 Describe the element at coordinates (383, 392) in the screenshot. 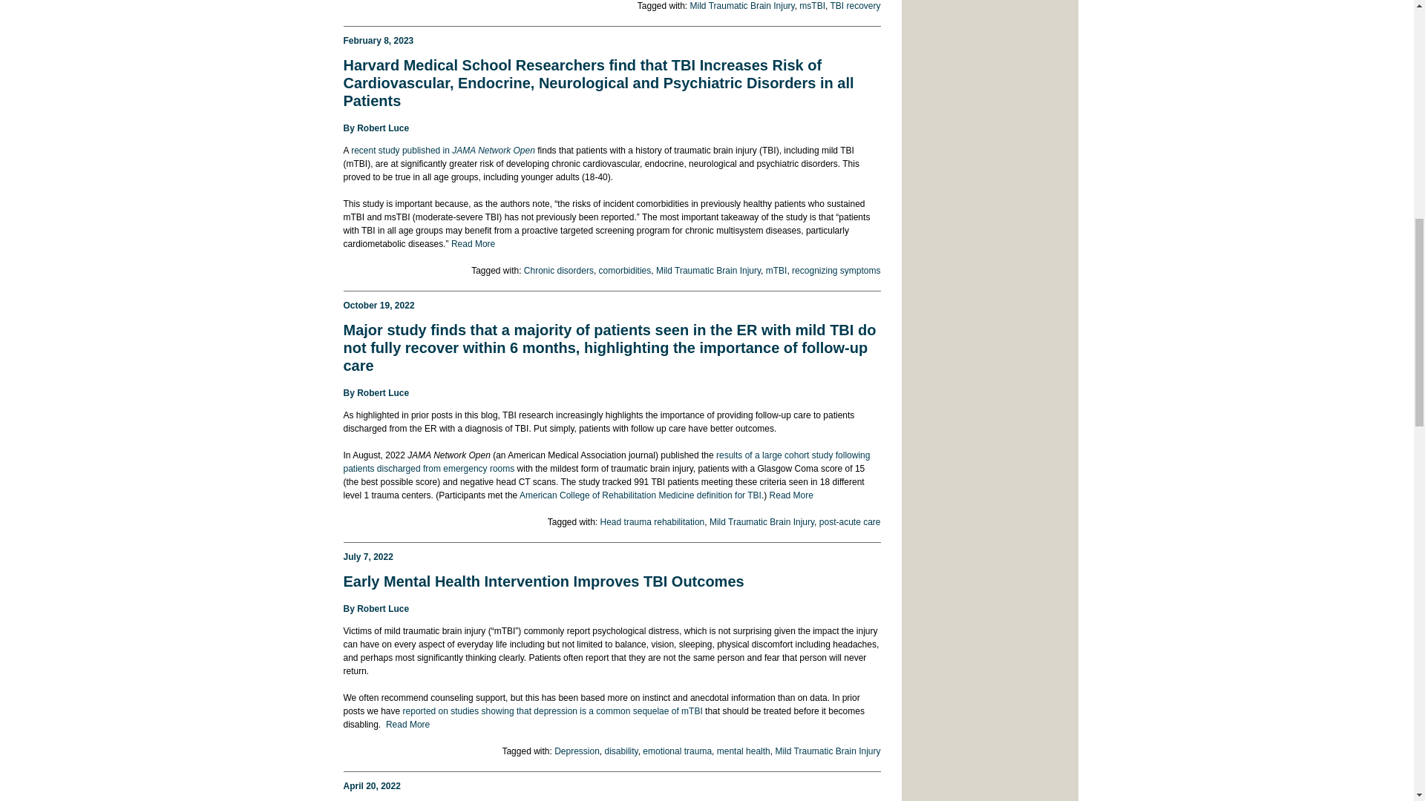

I see `Posts by Robert Luce` at that location.